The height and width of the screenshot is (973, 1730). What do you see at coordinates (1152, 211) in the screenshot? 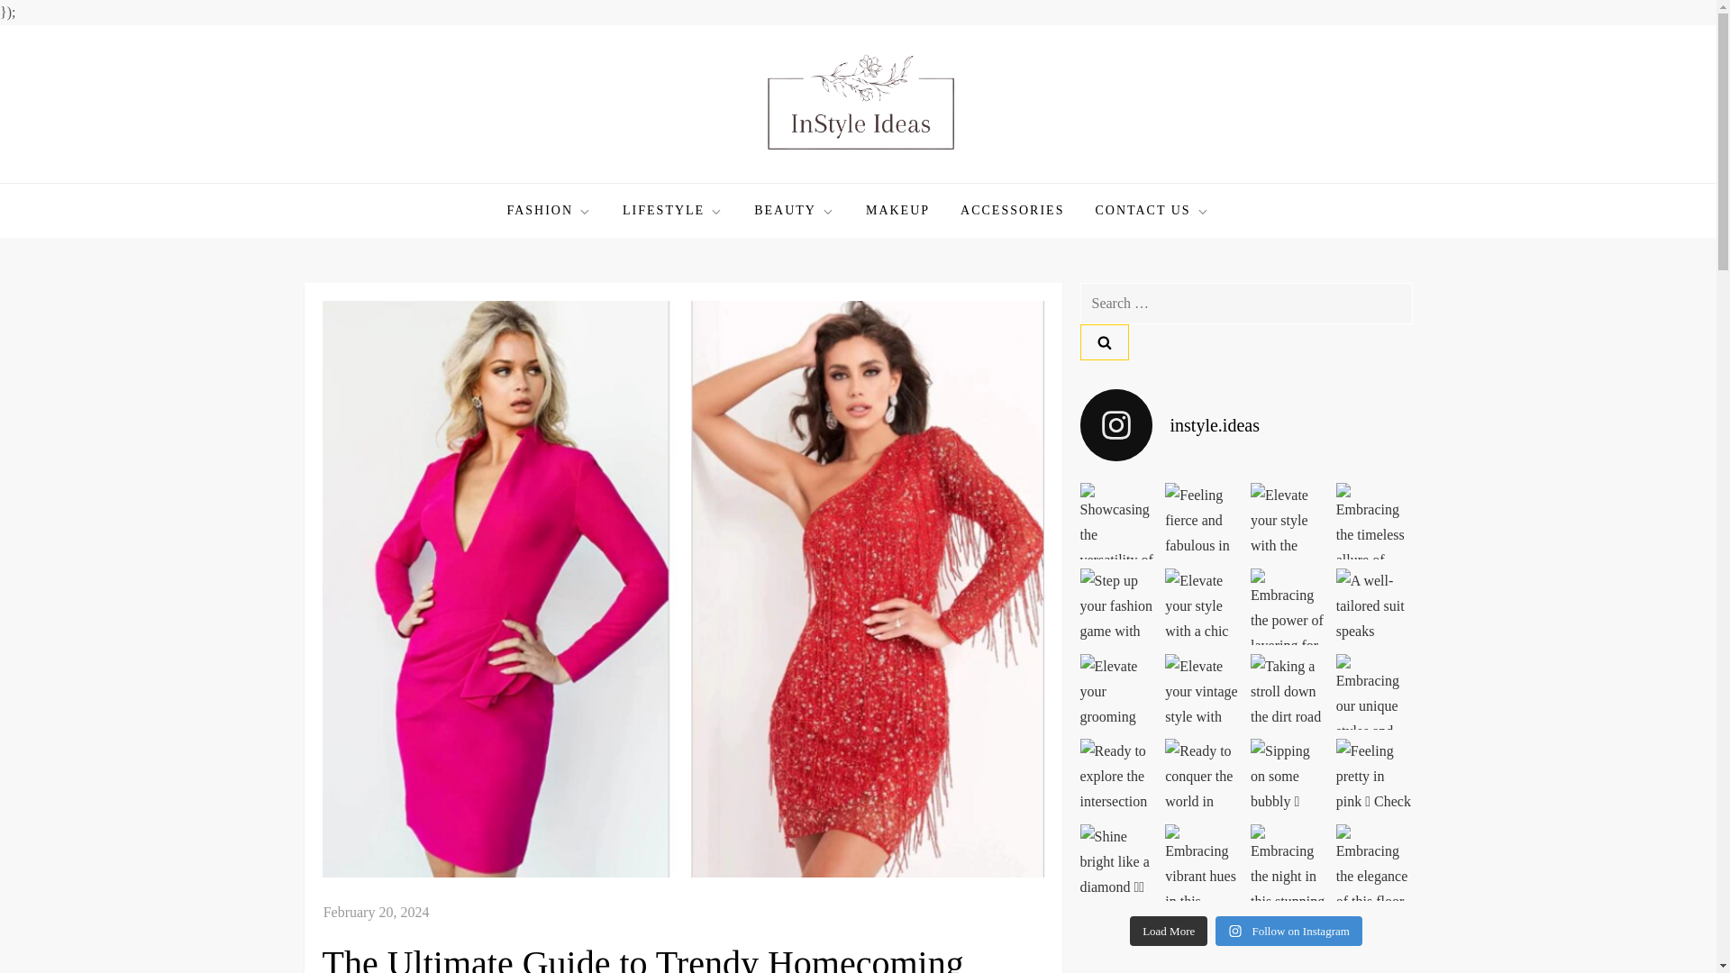
I see `CONTACT US` at bounding box center [1152, 211].